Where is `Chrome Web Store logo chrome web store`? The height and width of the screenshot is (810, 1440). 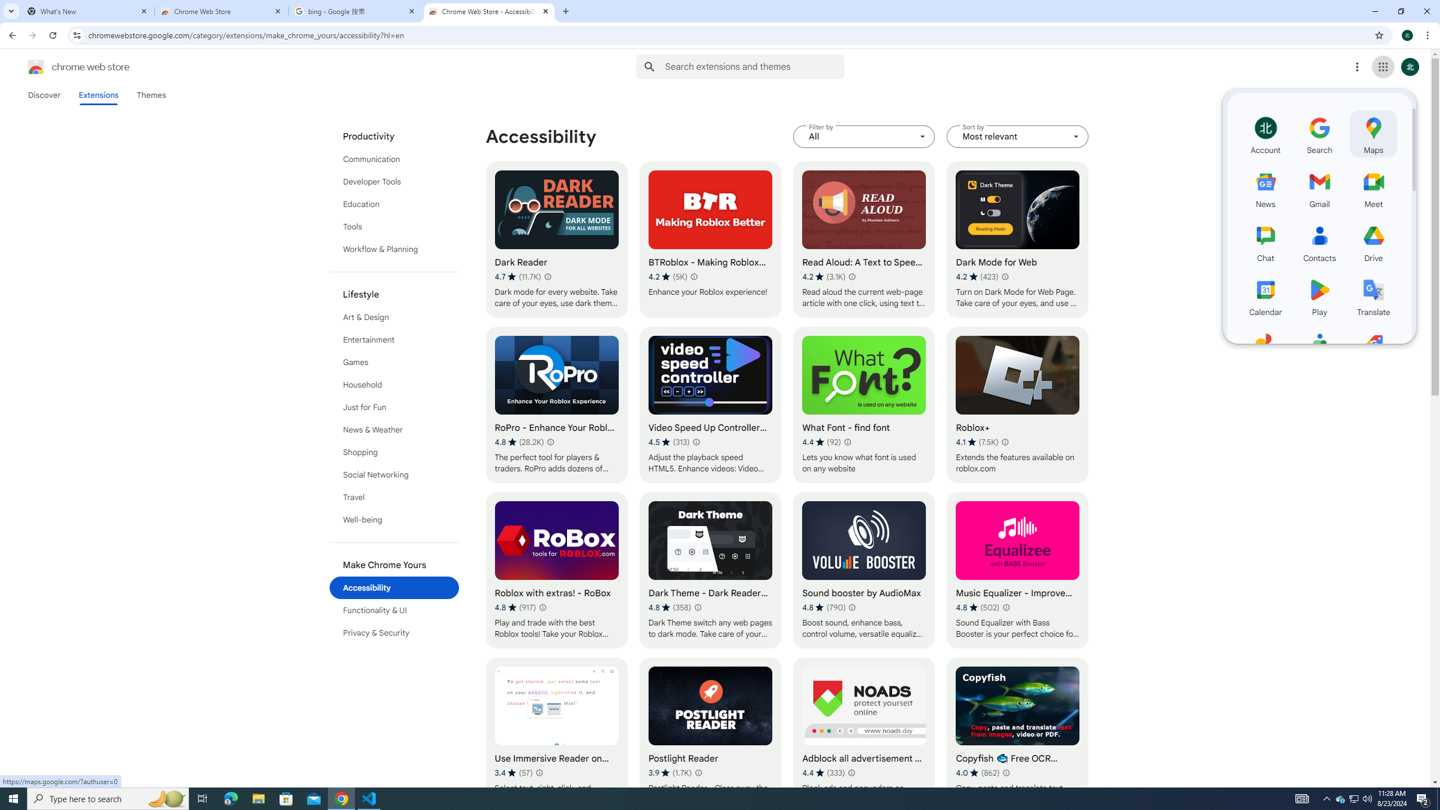
Chrome Web Store logo chrome web store is located at coordinates (66, 67).